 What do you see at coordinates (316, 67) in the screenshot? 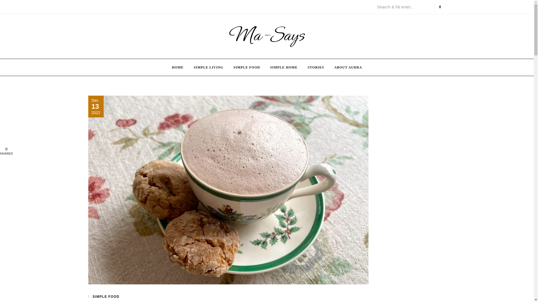
I see `STORIES` at bounding box center [316, 67].